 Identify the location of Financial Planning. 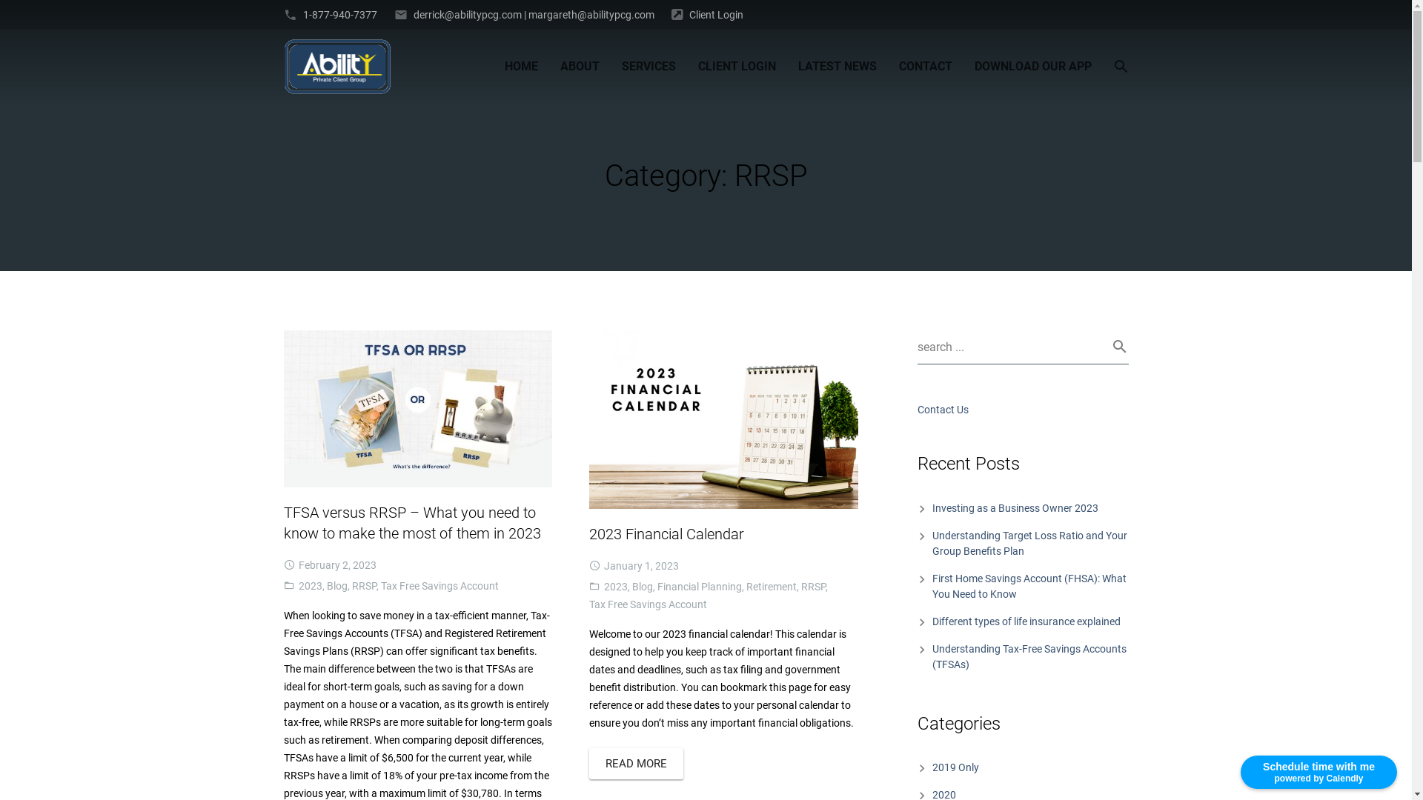
(700, 587).